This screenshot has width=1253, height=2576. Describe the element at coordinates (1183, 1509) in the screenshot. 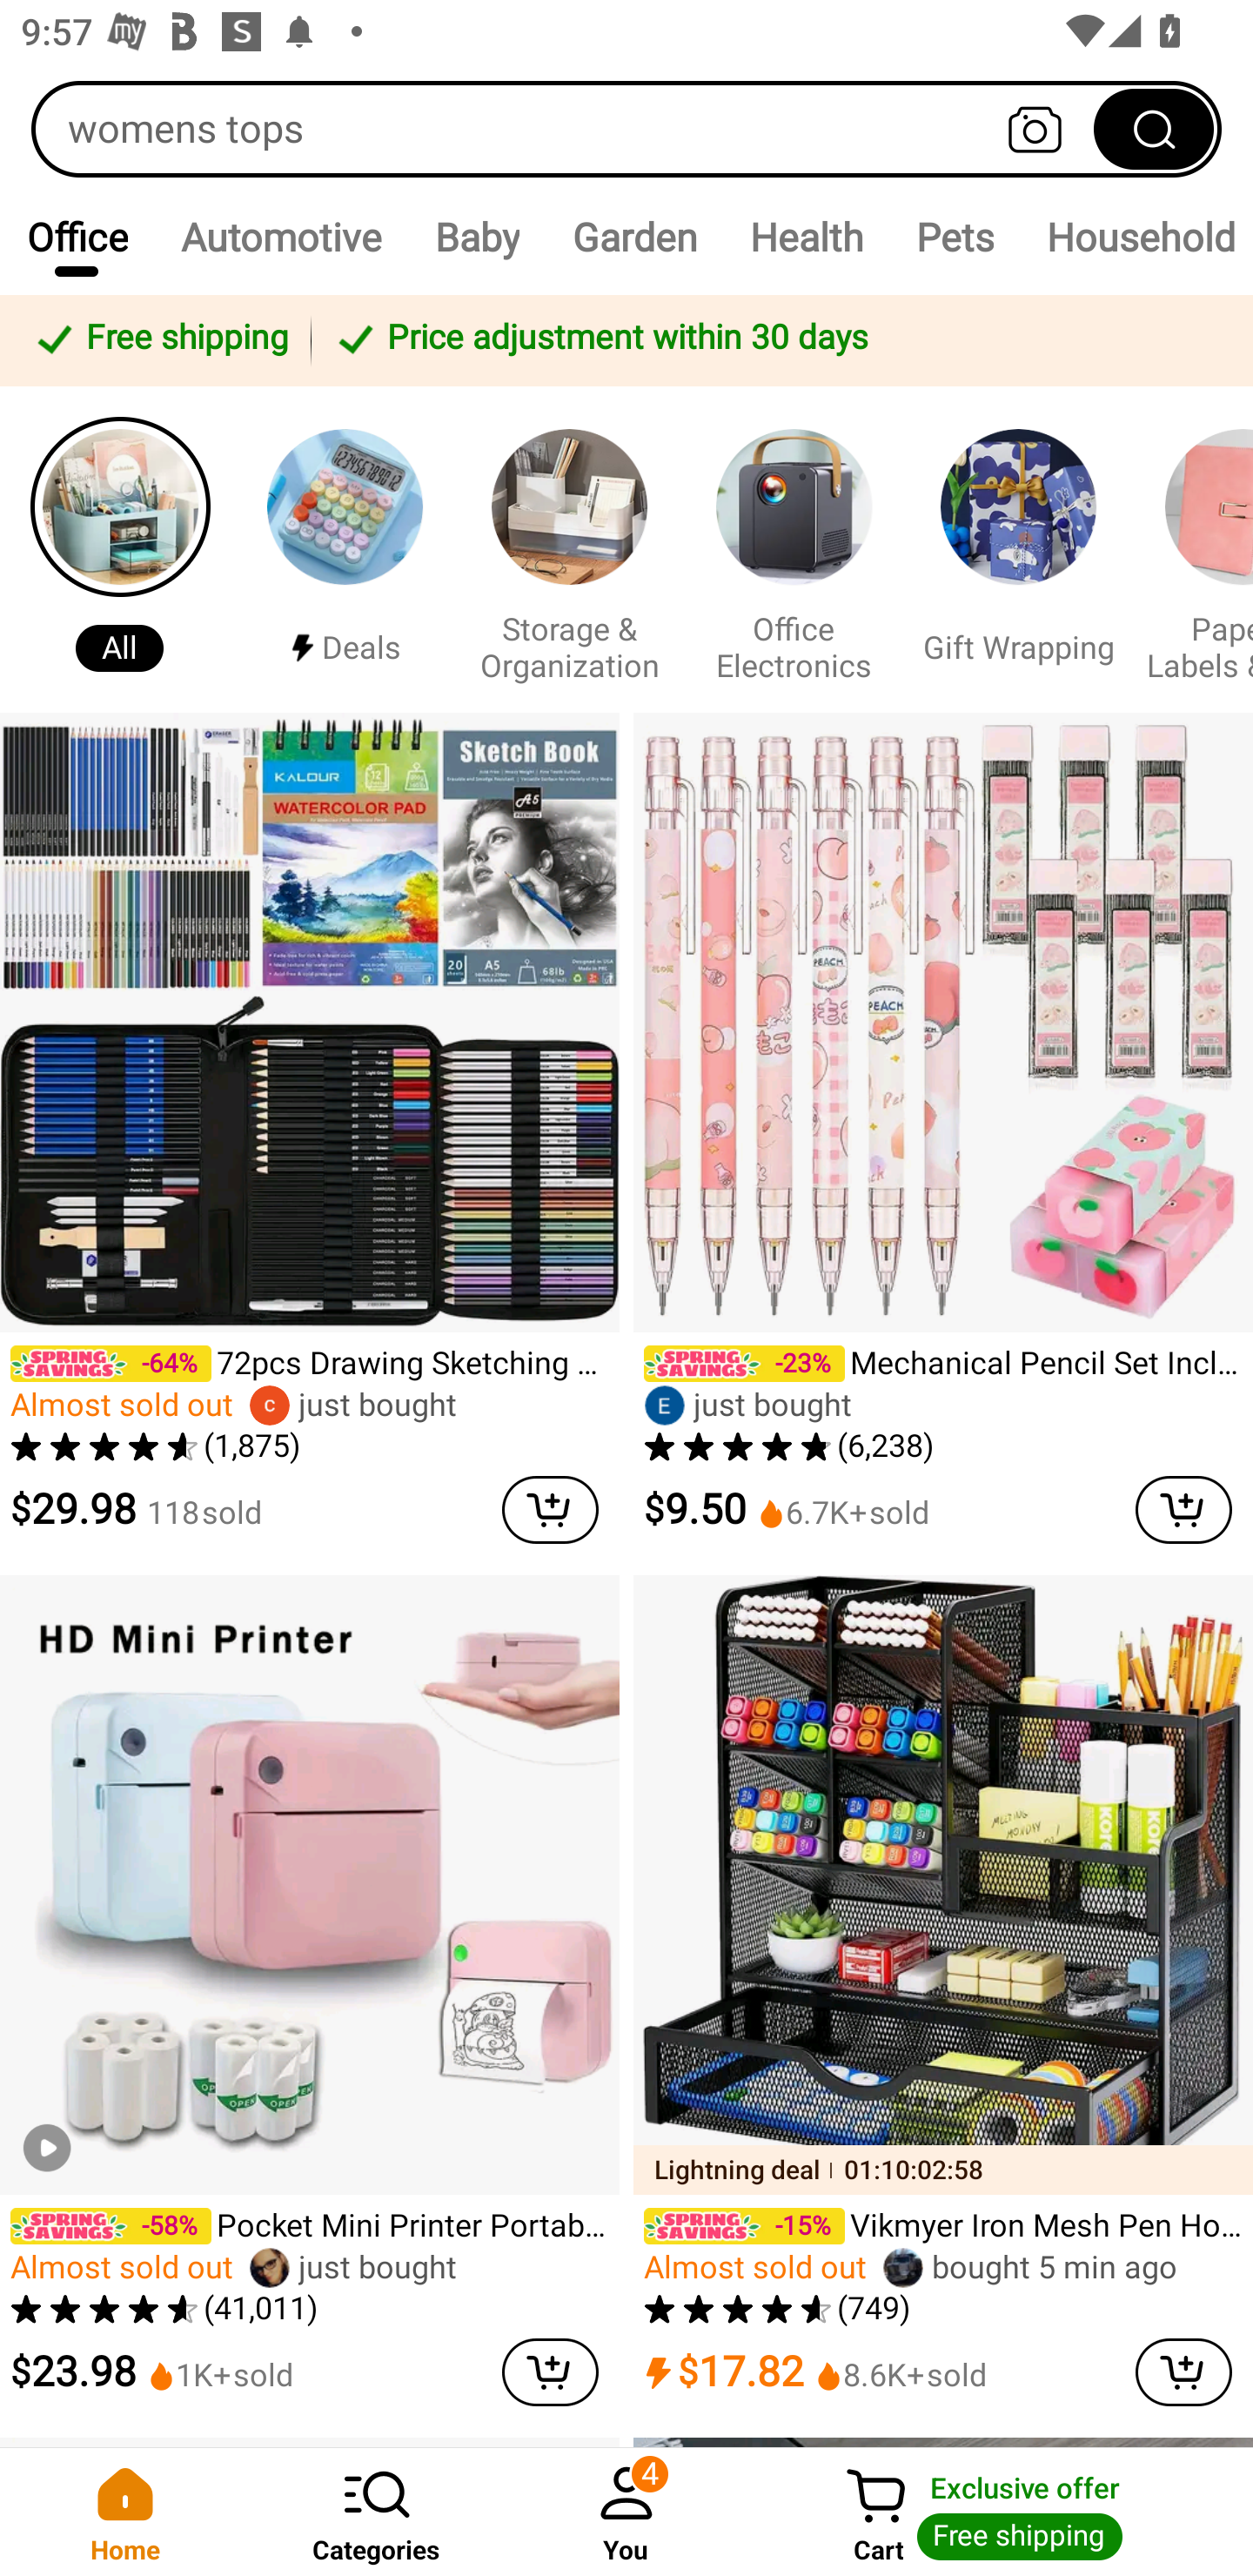

I see `cart delete` at that location.